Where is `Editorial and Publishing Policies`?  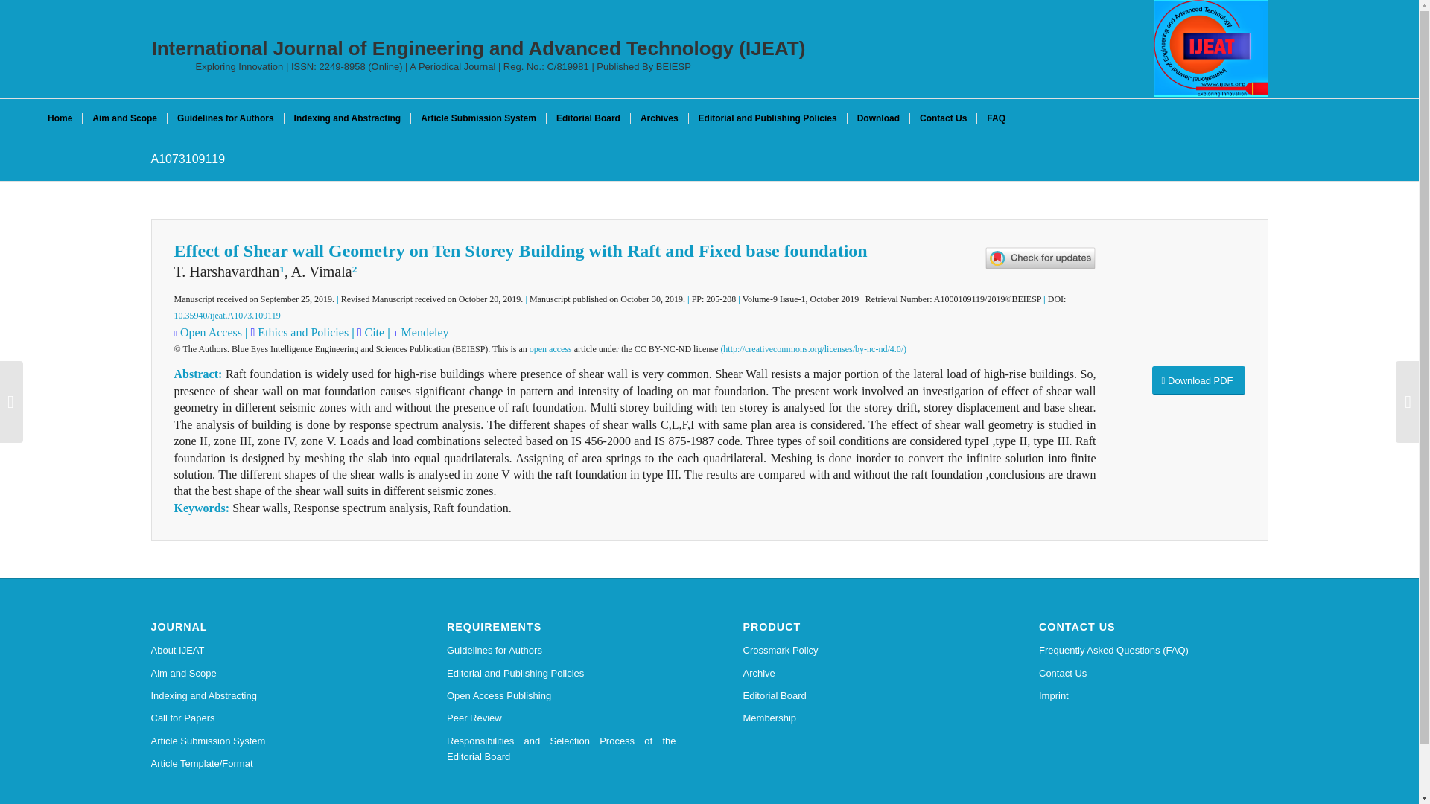 Editorial and Publishing Policies is located at coordinates (562, 673).